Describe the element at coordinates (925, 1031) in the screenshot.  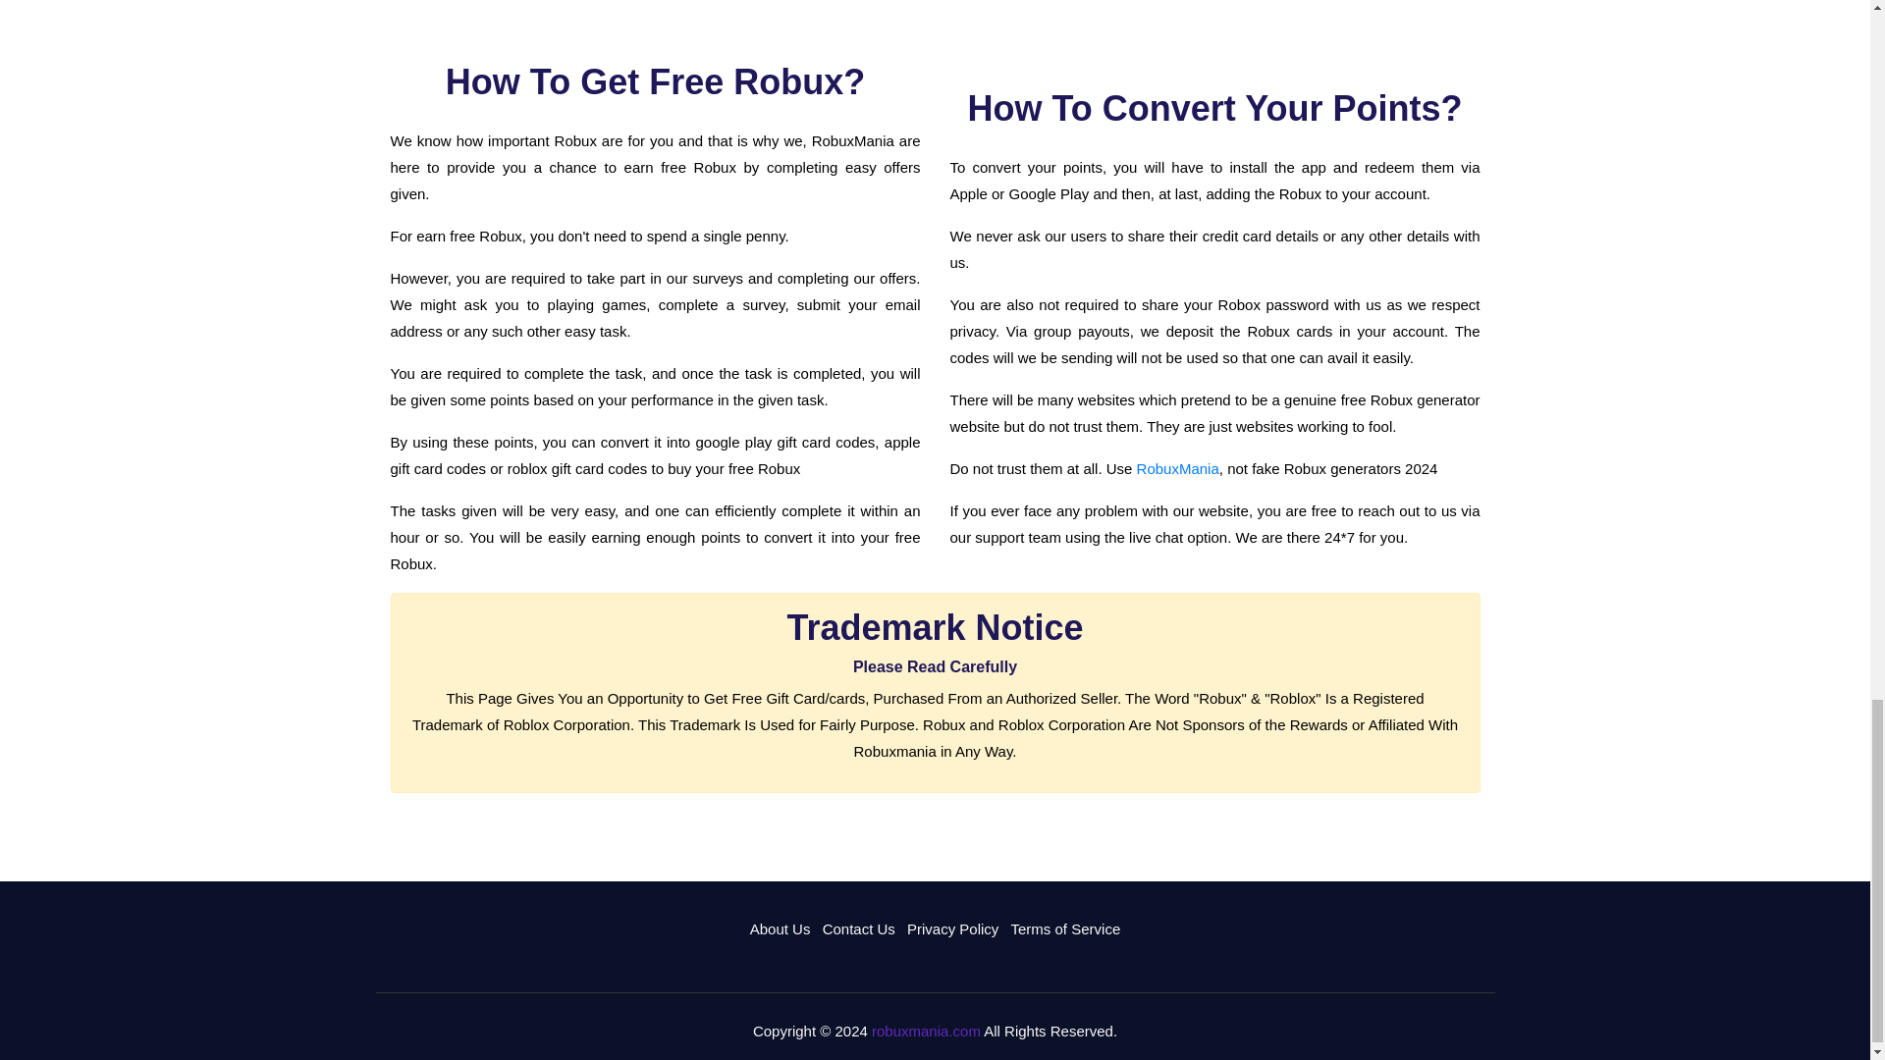
I see `robuxmania.com` at that location.